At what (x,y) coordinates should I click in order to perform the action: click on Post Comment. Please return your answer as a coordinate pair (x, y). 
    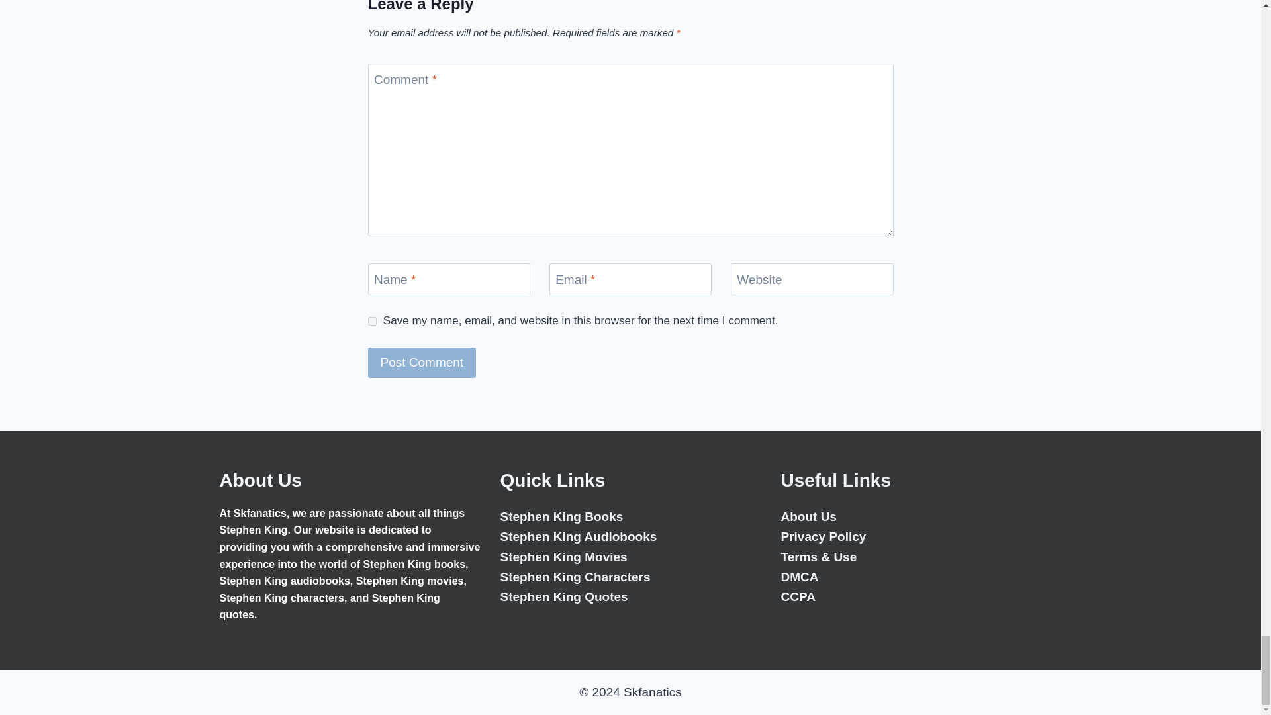
    Looking at the image, I should click on (422, 363).